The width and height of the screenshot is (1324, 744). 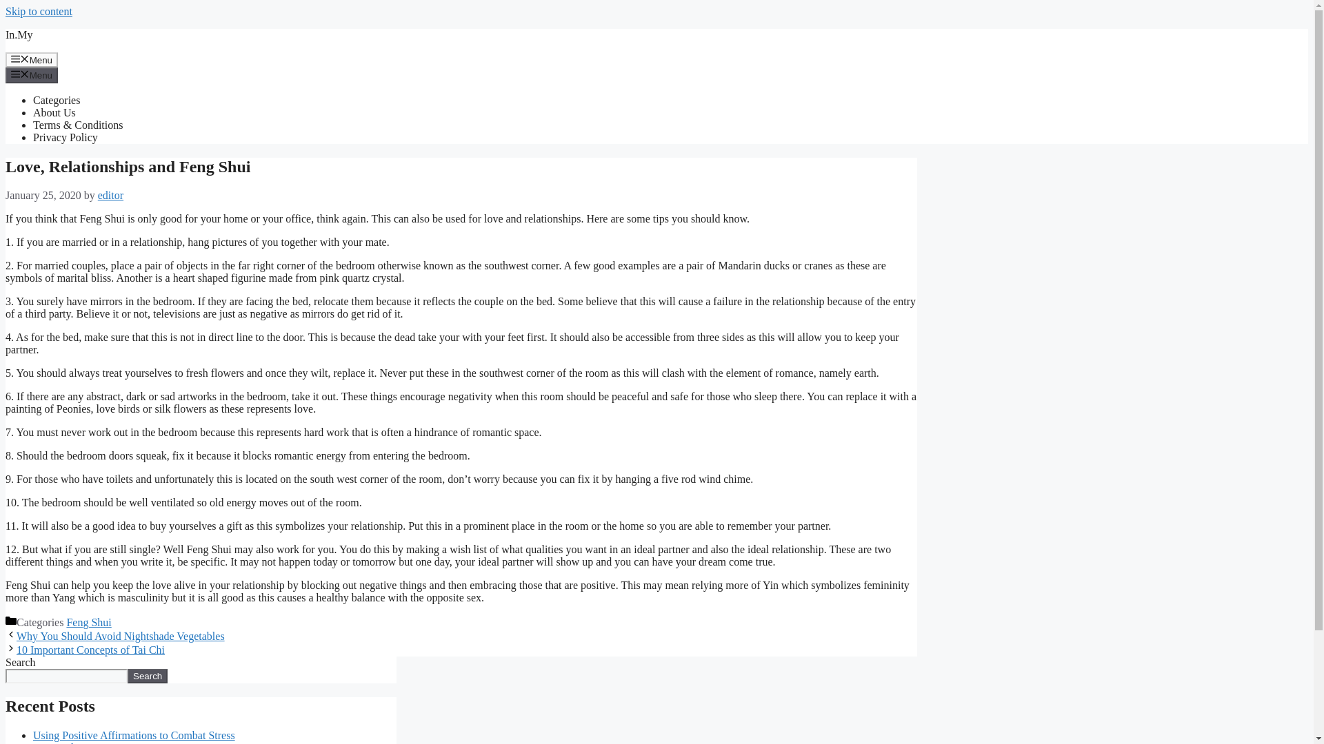 I want to click on Categories, so click(x=57, y=101).